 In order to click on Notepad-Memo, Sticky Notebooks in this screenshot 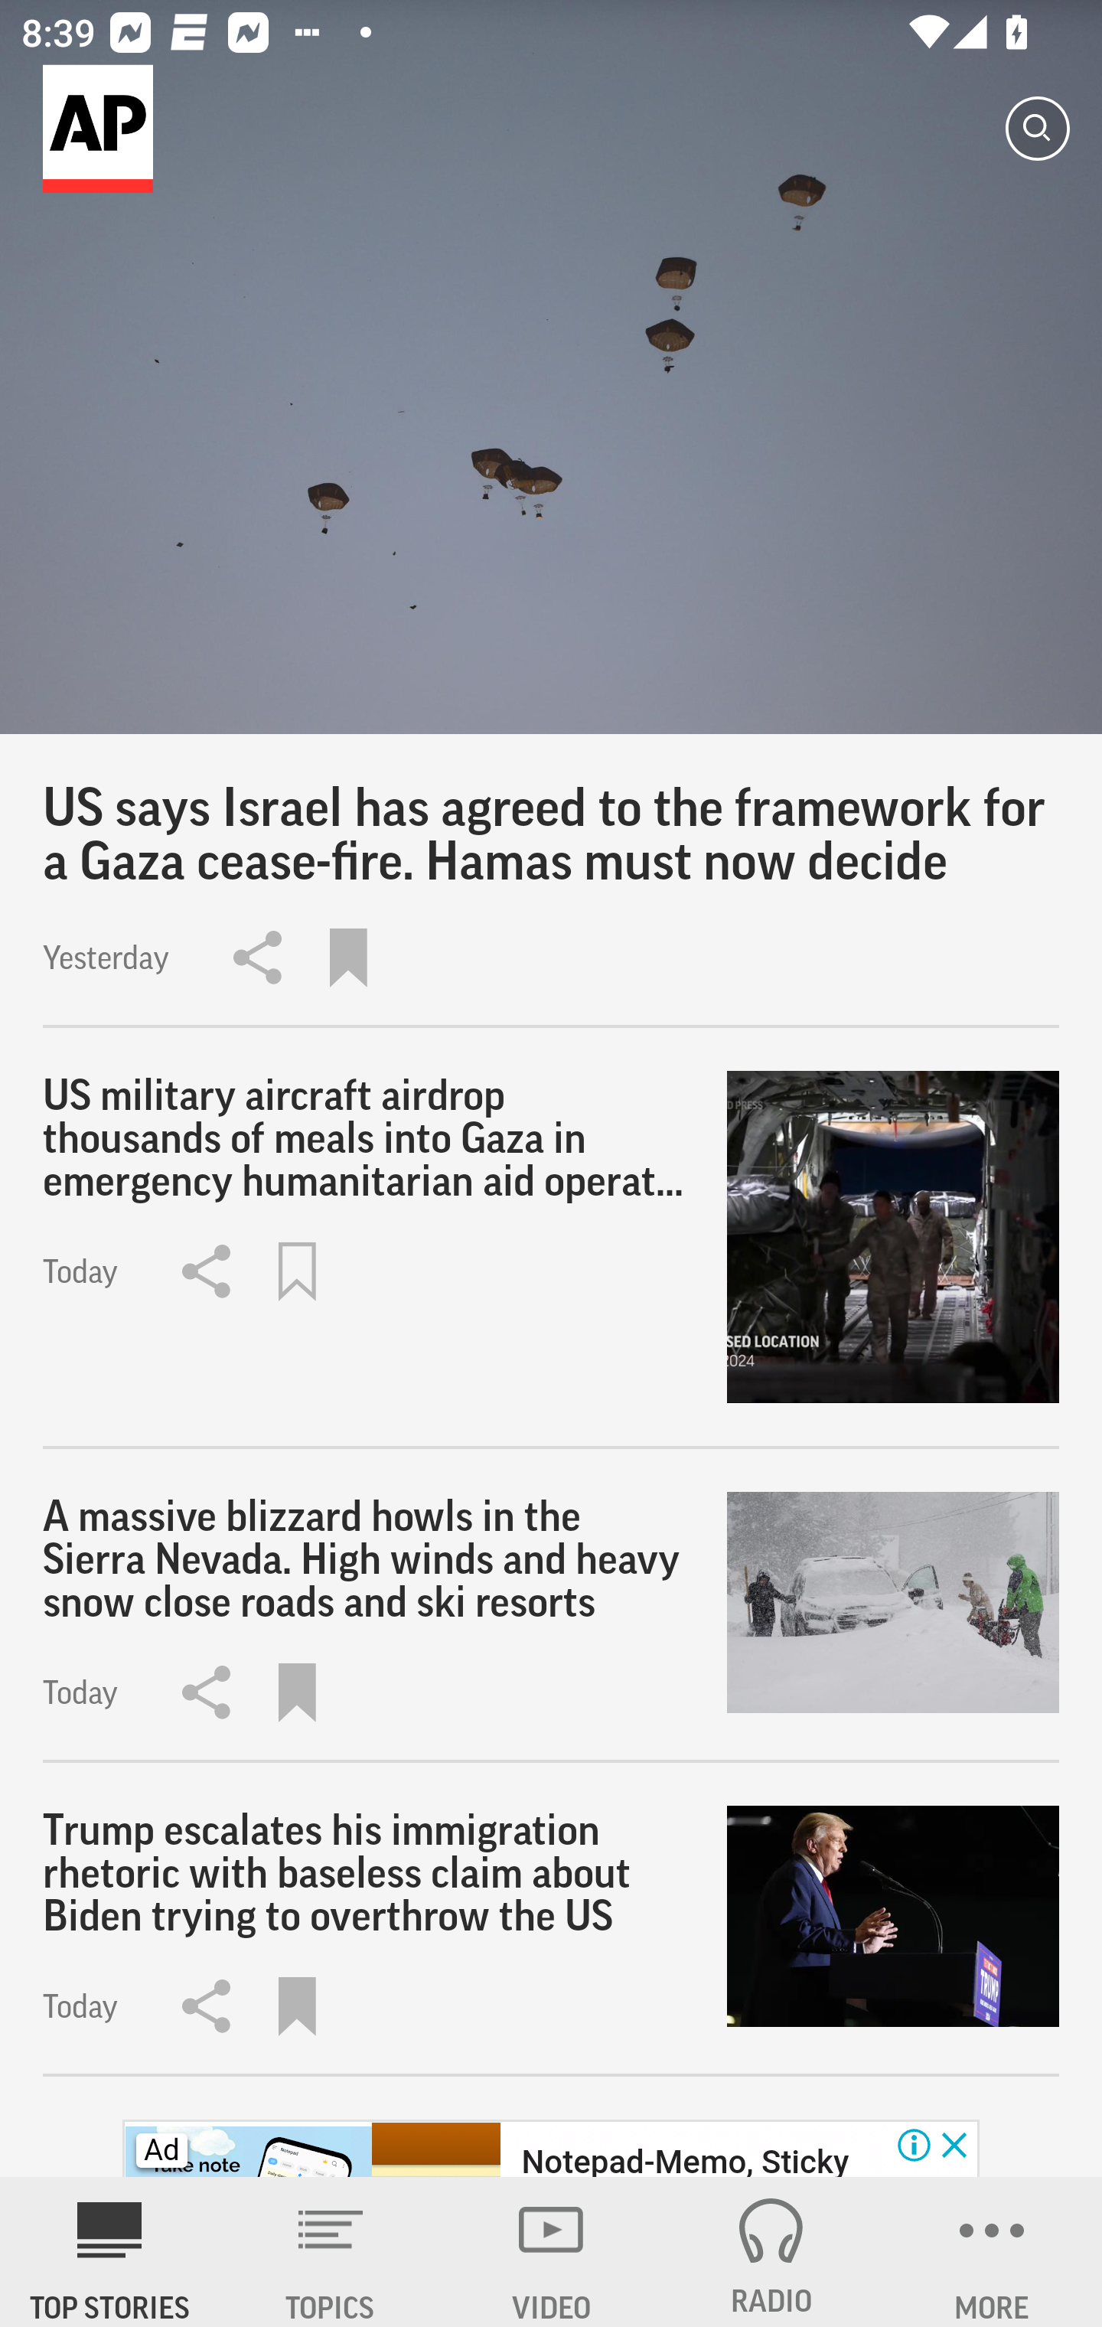, I will do `click(684, 2159)`.